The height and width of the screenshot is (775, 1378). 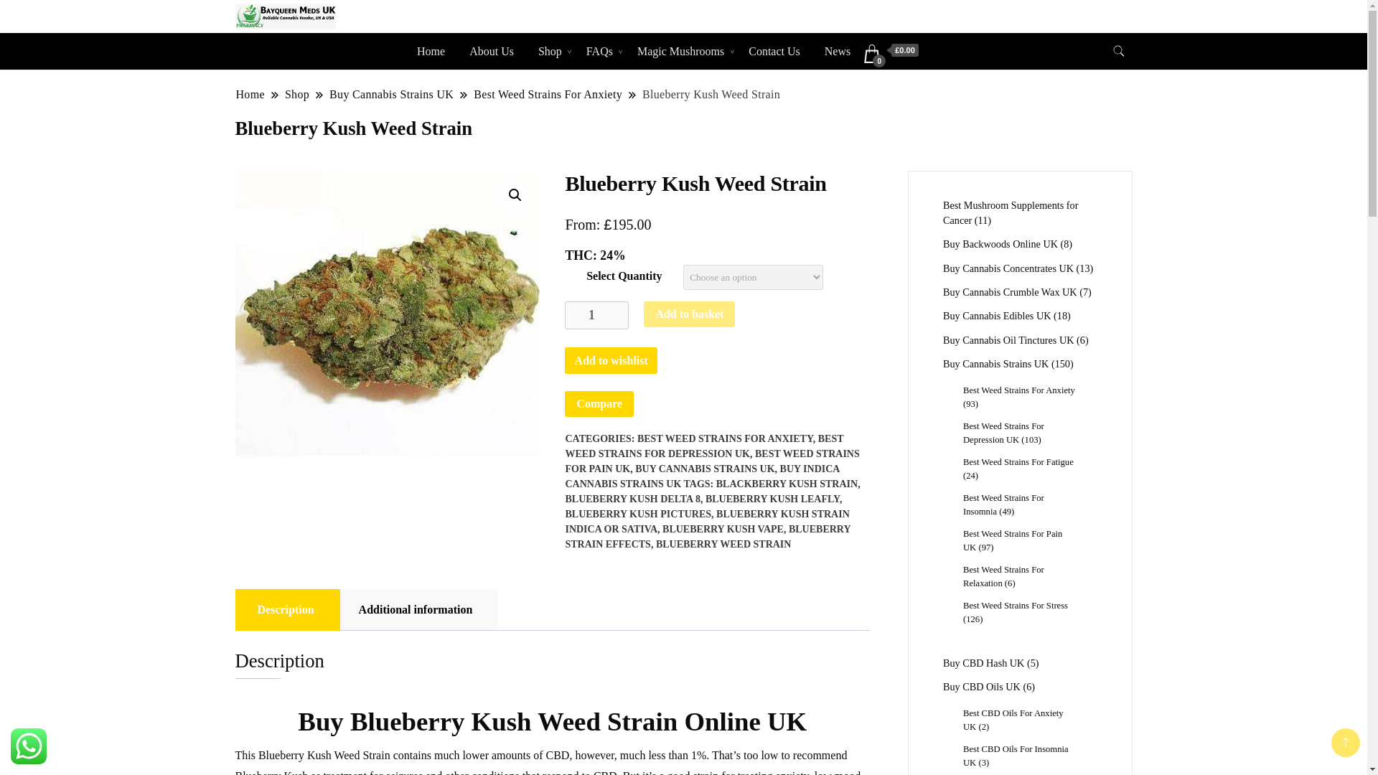 What do you see at coordinates (596, 316) in the screenshot?
I see `1` at bounding box center [596, 316].